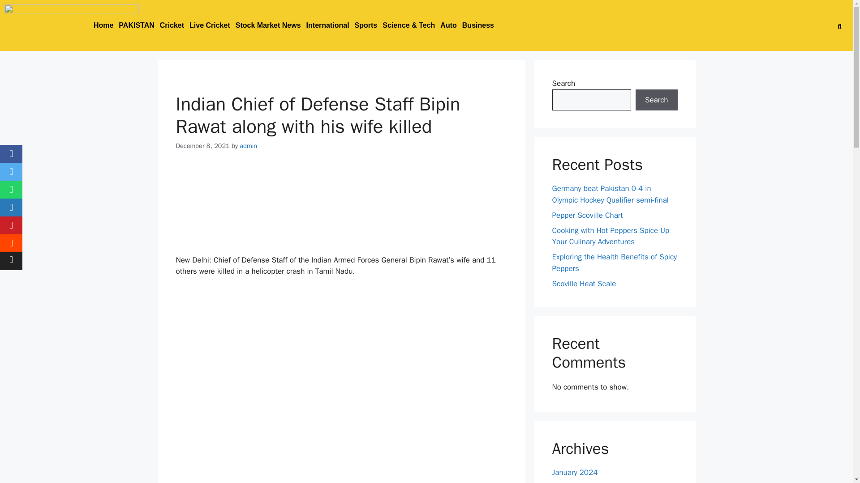 The width and height of the screenshot is (860, 483). I want to click on Pepper Scoville Chart, so click(587, 215).